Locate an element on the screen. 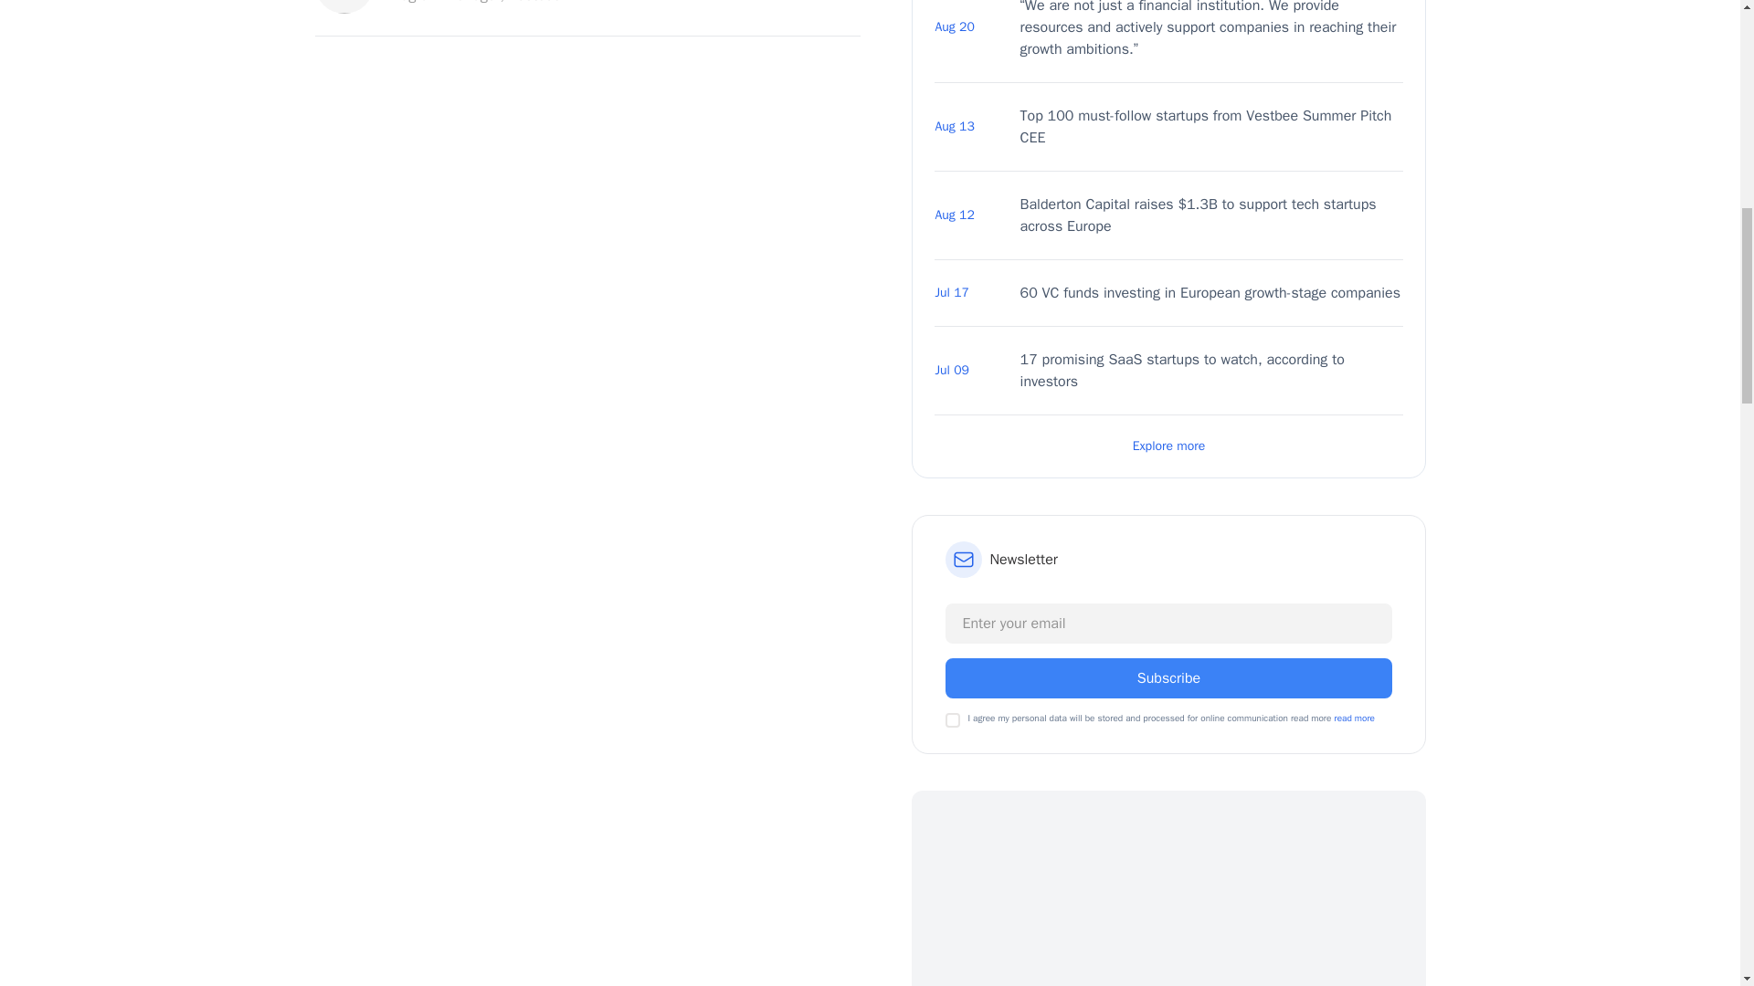 Image resolution: width=1754 pixels, height=986 pixels. 60 VC funds investing in European growth-stage companies is located at coordinates (1211, 292).